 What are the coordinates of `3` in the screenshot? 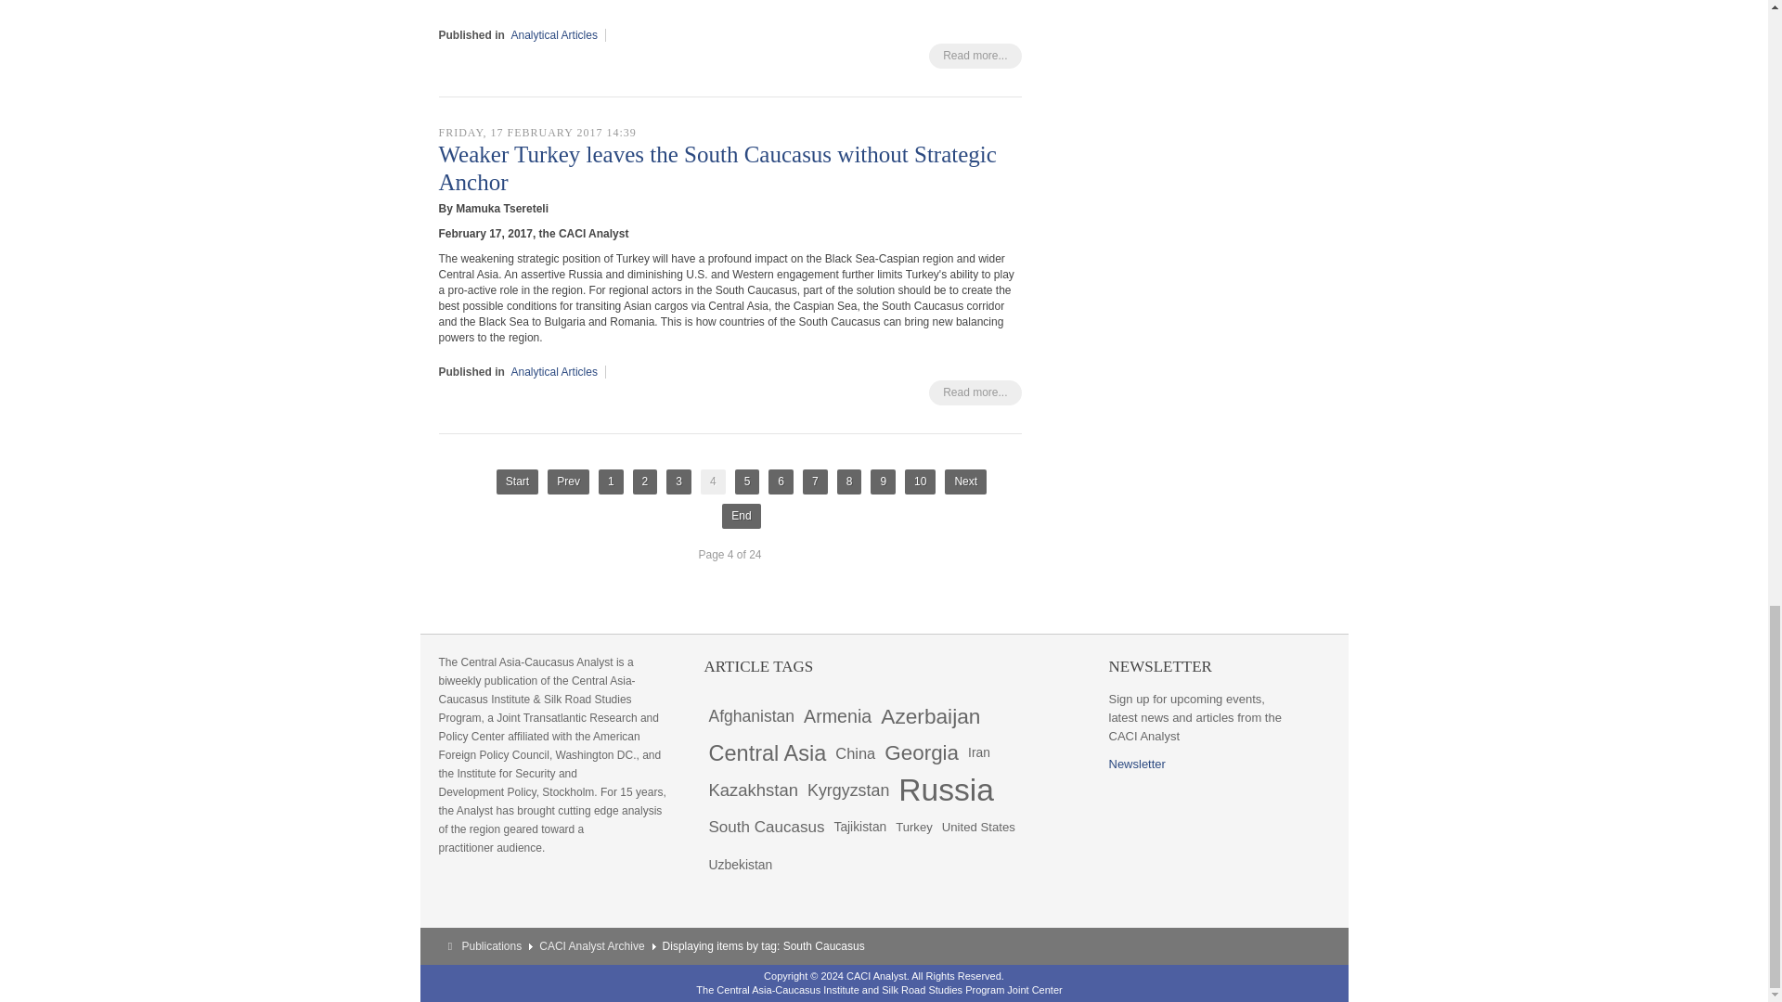 It's located at (678, 482).